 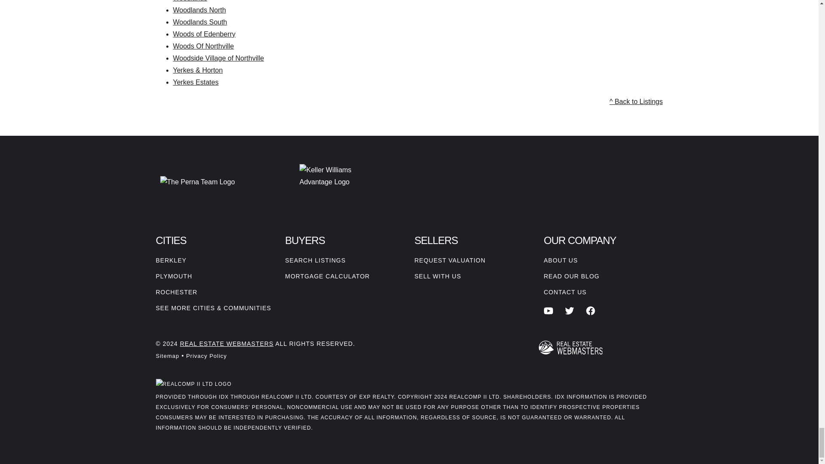 What do you see at coordinates (570, 311) in the screenshot?
I see `TWITTER` at bounding box center [570, 311].